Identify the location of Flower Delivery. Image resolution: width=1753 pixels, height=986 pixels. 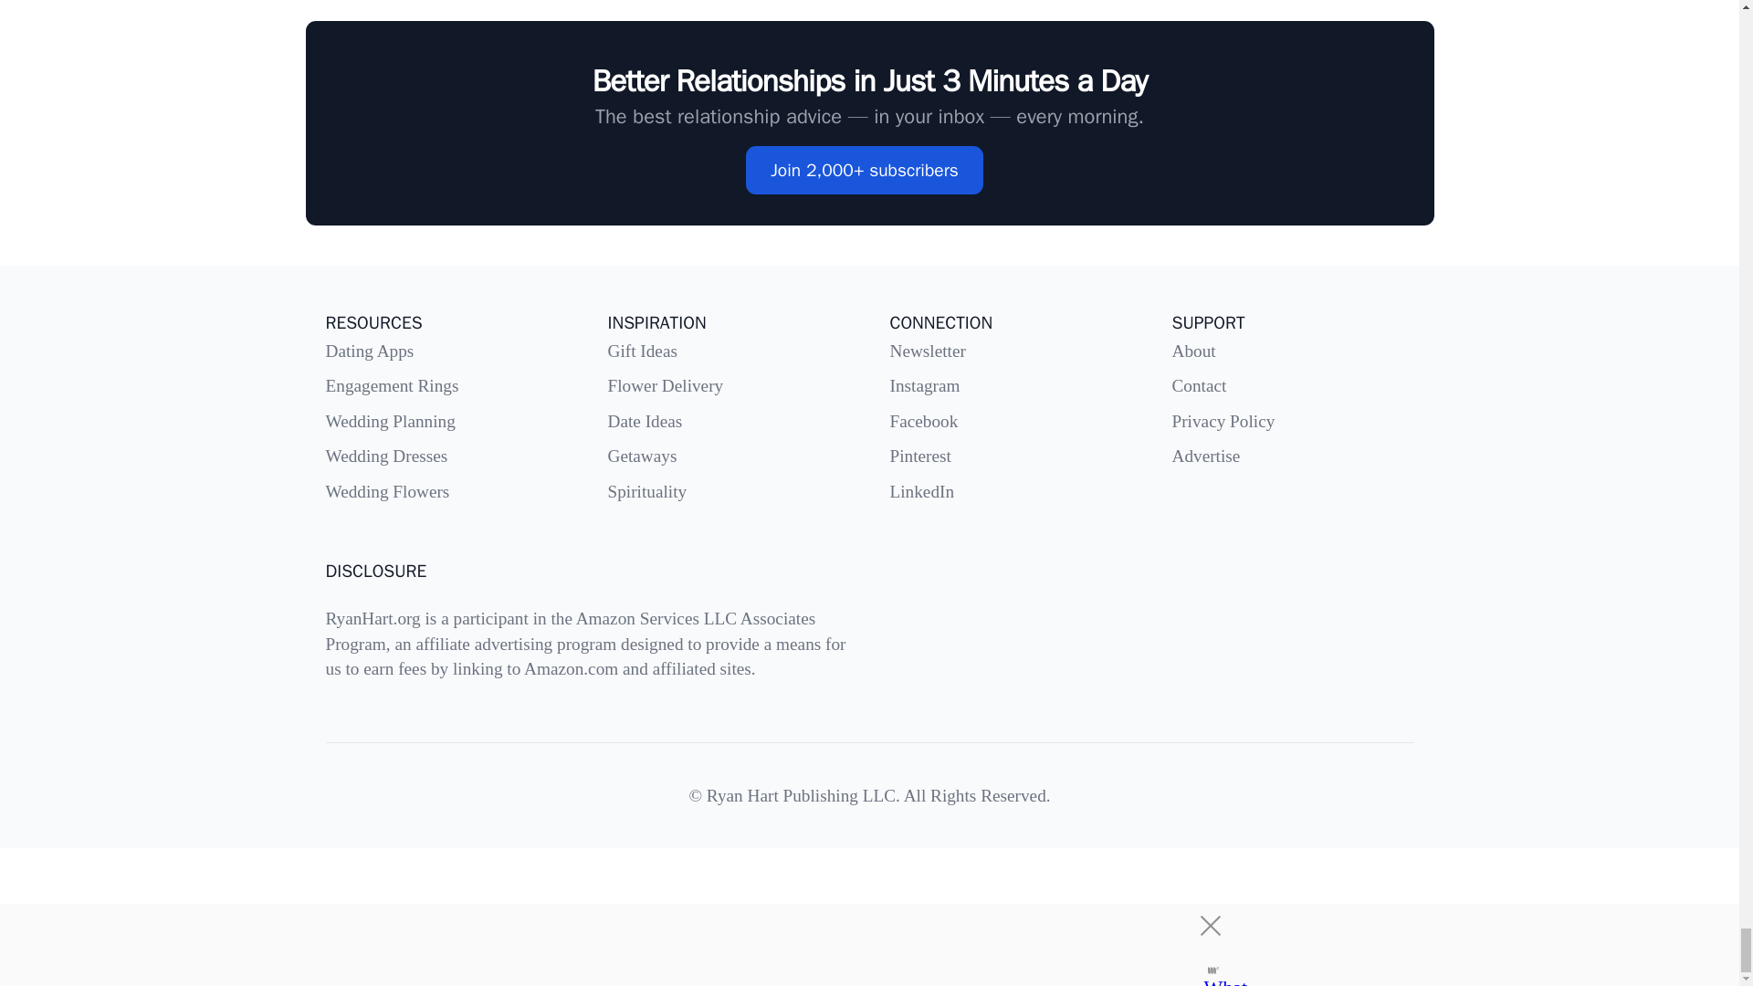
(666, 385).